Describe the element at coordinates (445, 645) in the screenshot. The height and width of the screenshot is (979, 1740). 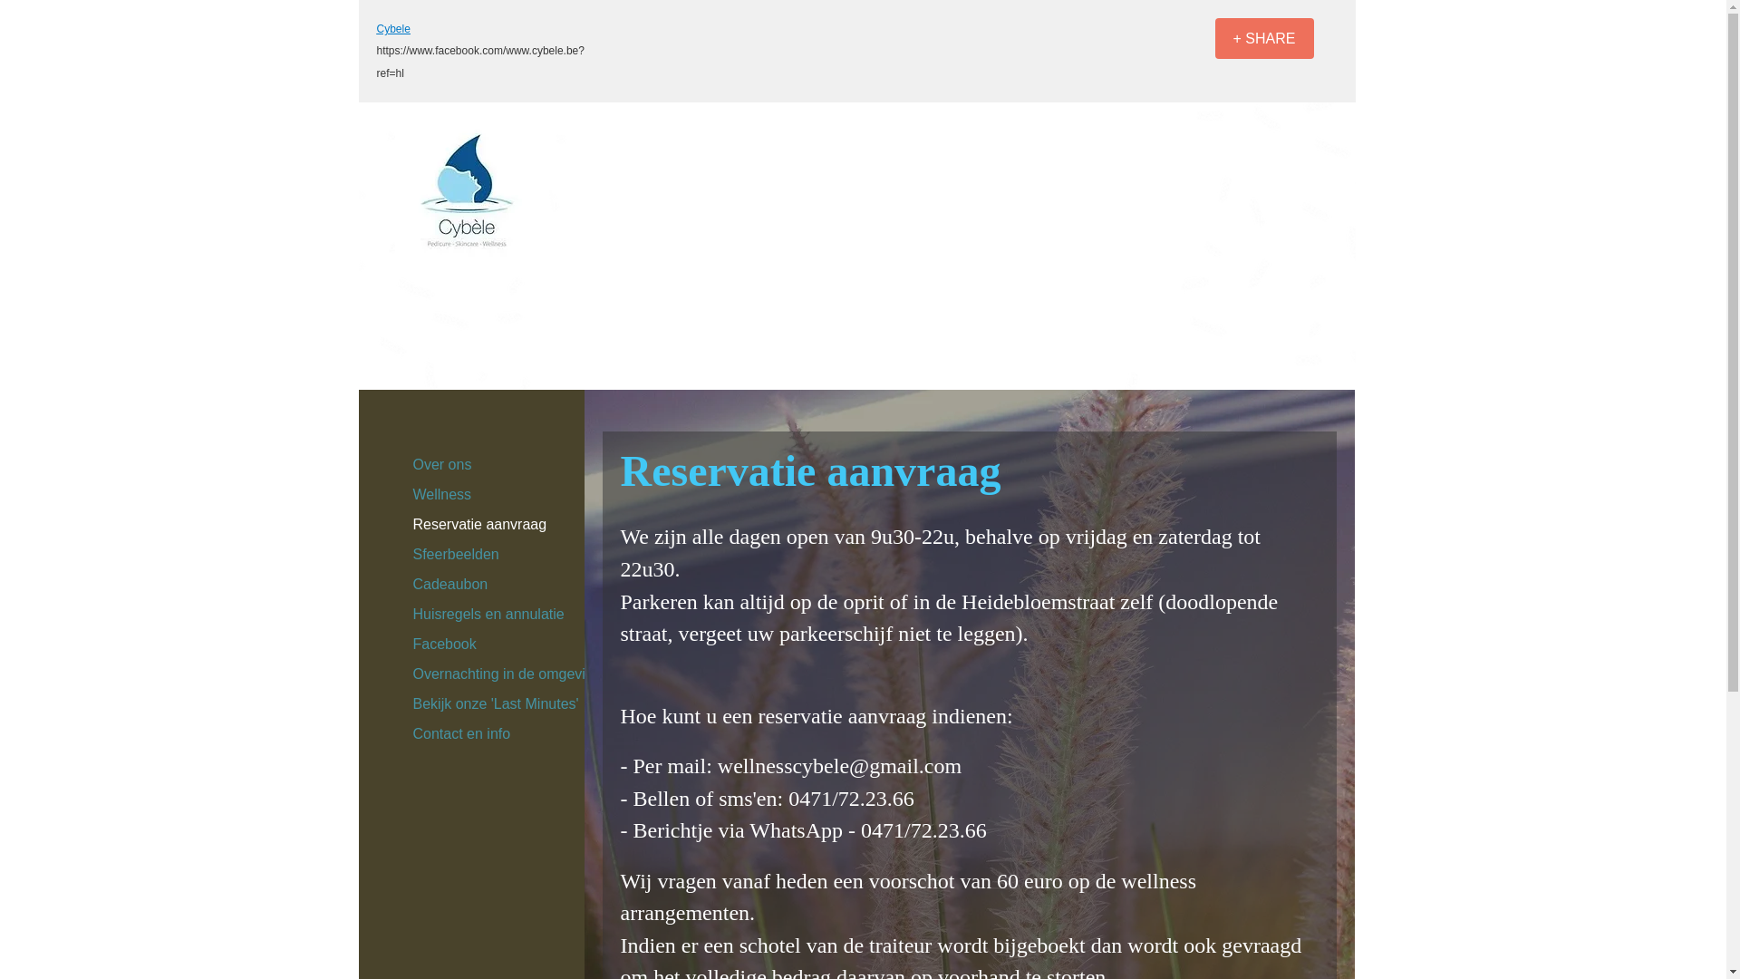
I see `Facebook` at that location.